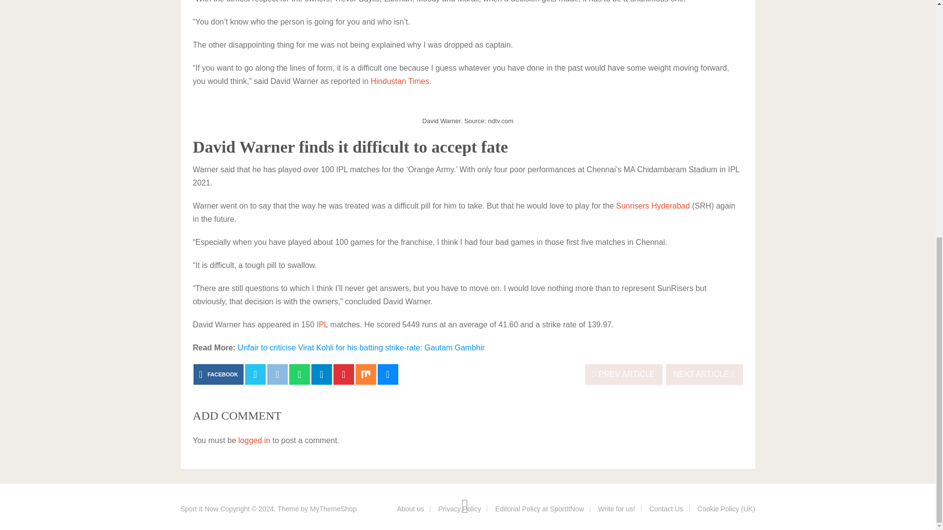 This screenshot has height=530, width=943. Describe the element at coordinates (652, 206) in the screenshot. I see `Sunrisers Hyderabad` at that location.